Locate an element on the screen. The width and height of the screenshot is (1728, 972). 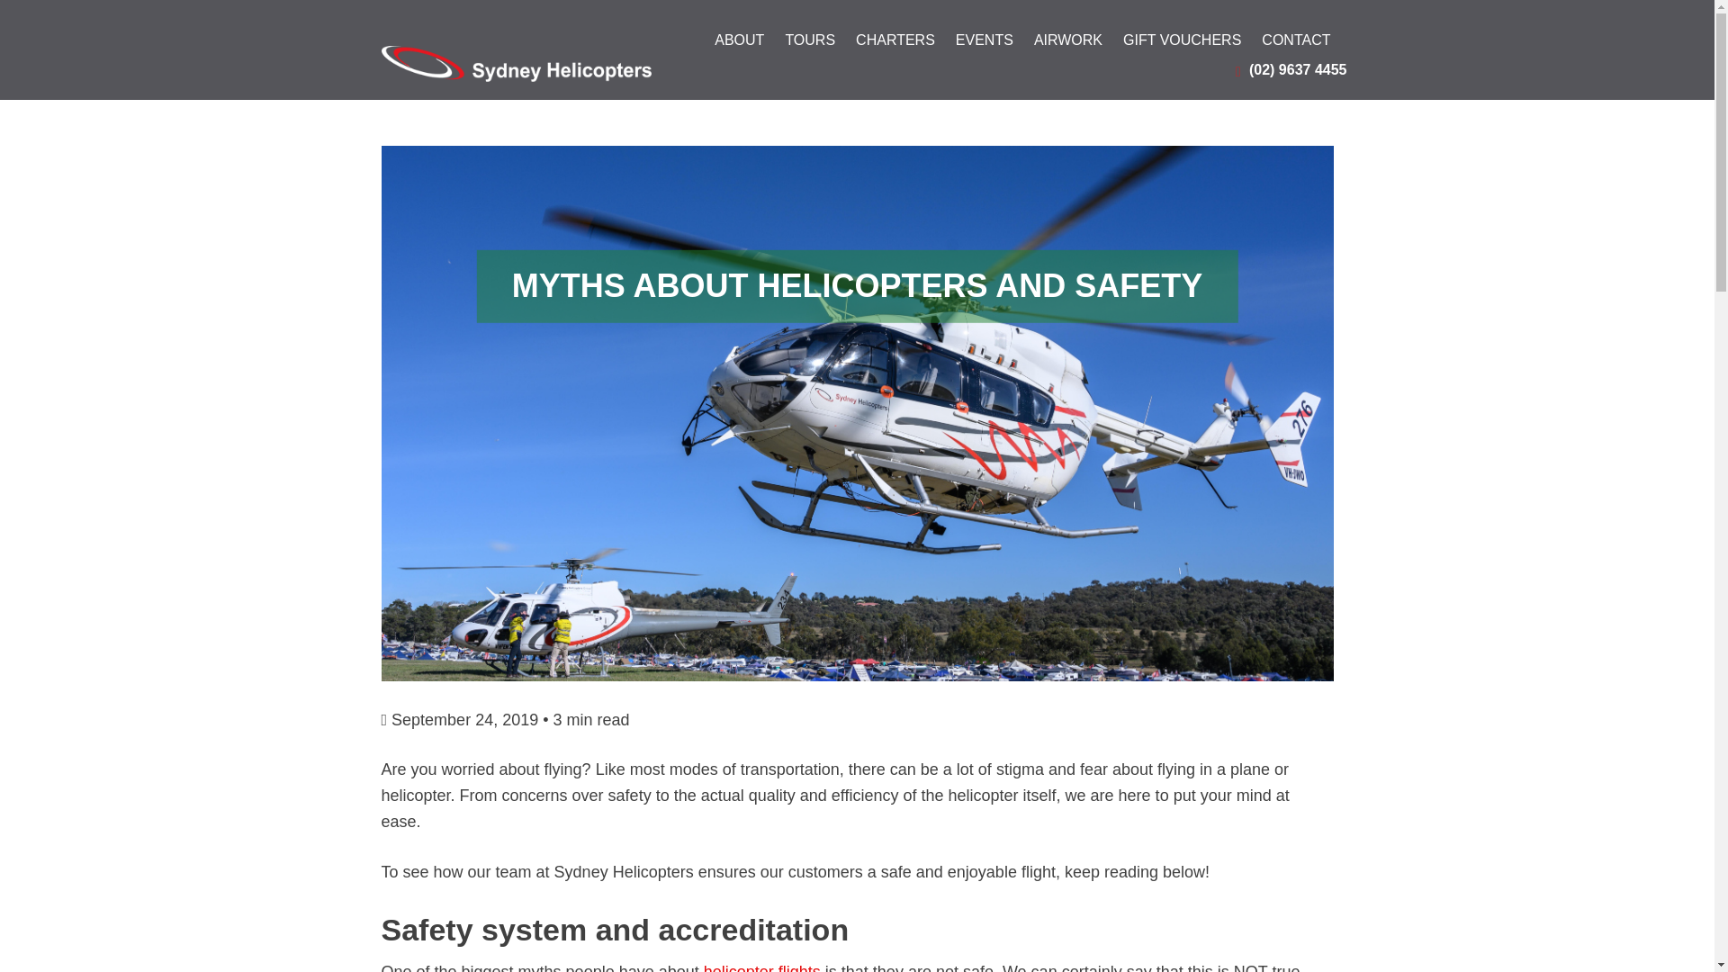
CHARTERS is located at coordinates (895, 45).